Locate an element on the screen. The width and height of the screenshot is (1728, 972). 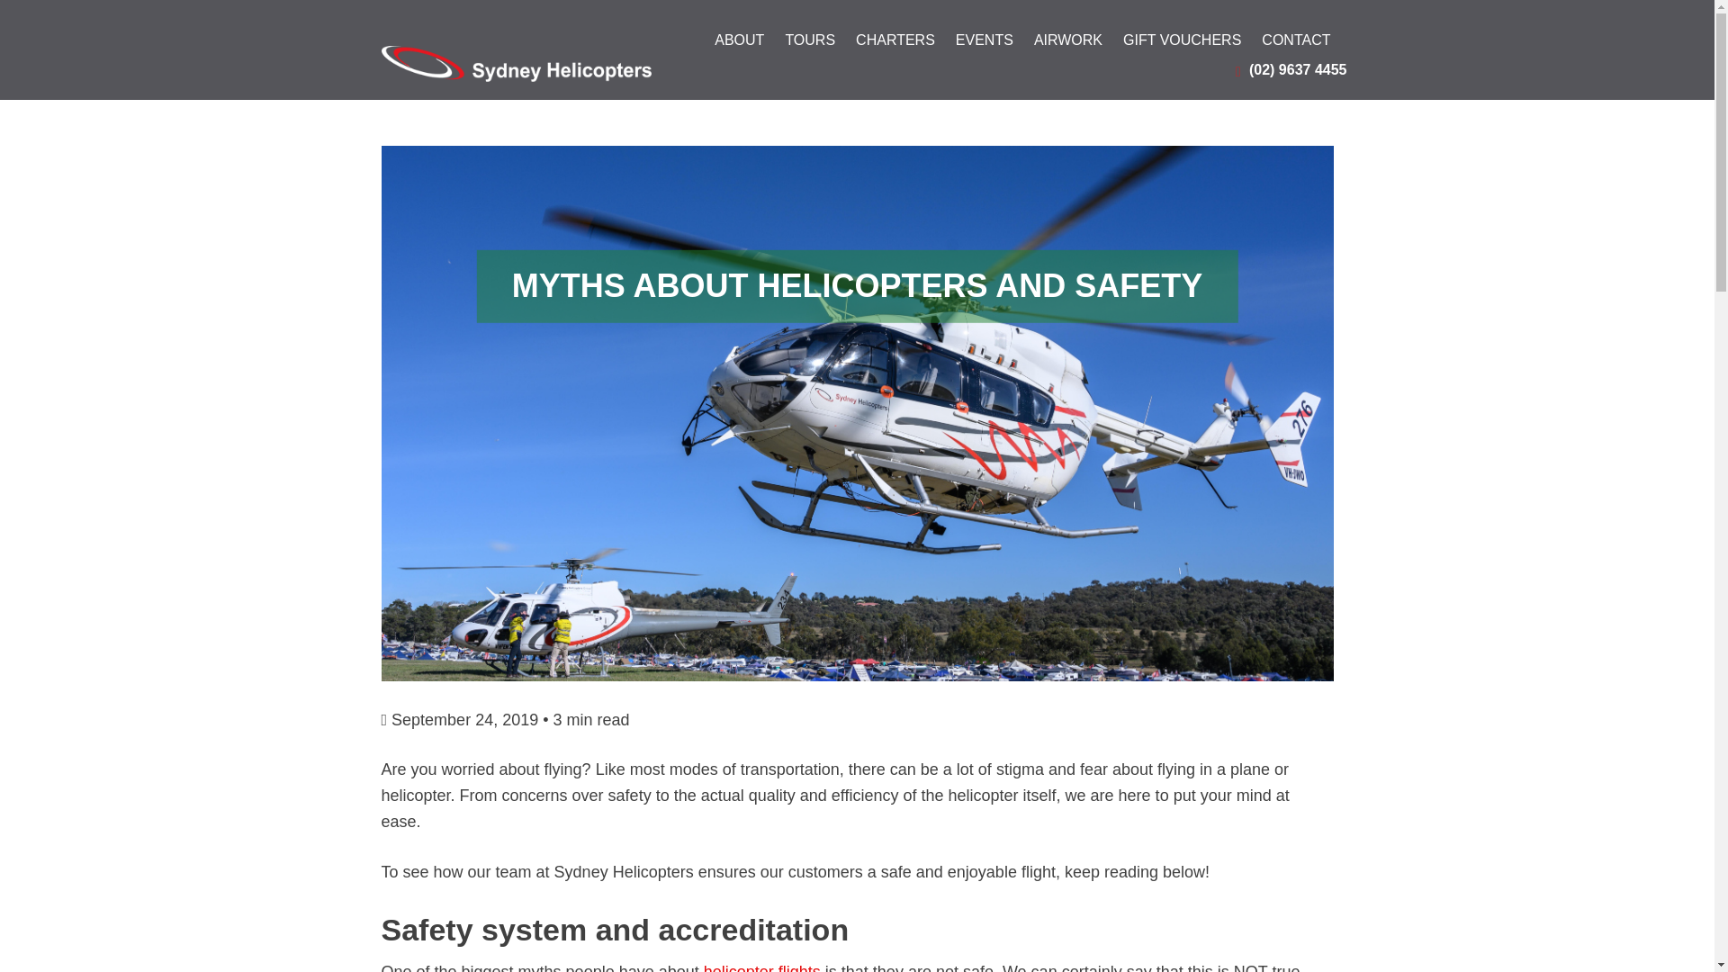
CHARTERS is located at coordinates (895, 45).